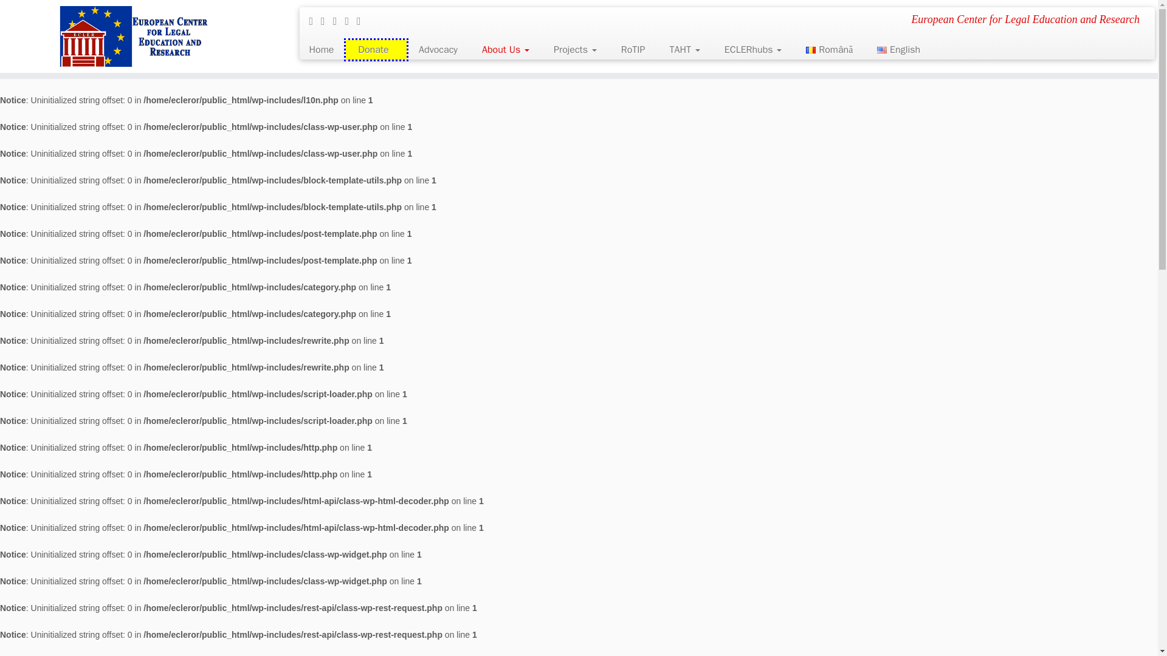 The image size is (1167, 656). What do you see at coordinates (315, 21) in the screenshot?
I see `E-mail` at bounding box center [315, 21].